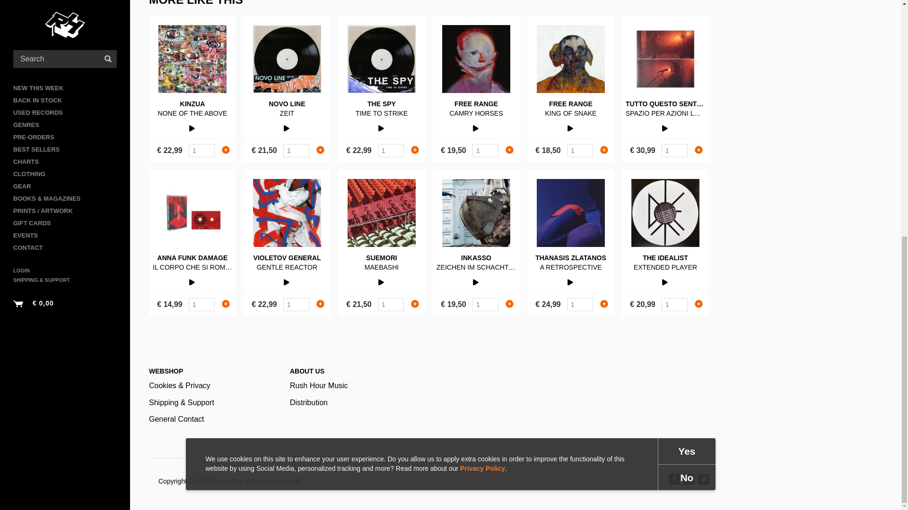 Image resolution: width=908 pixels, height=510 pixels. What do you see at coordinates (296, 304) in the screenshot?
I see `1` at bounding box center [296, 304].